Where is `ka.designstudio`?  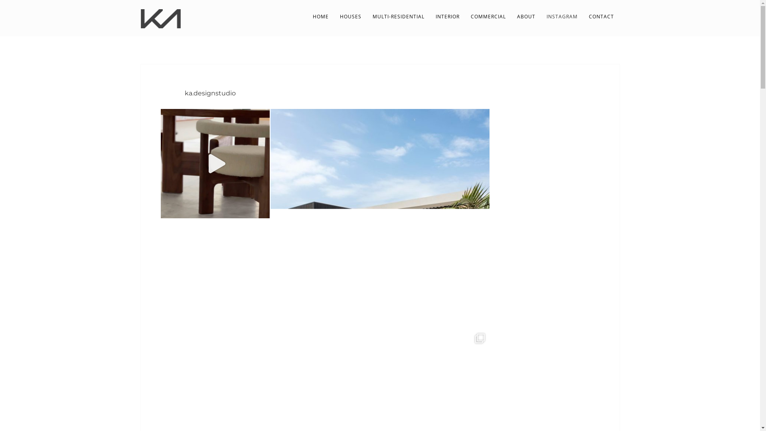
ka.designstudio is located at coordinates (198, 94).